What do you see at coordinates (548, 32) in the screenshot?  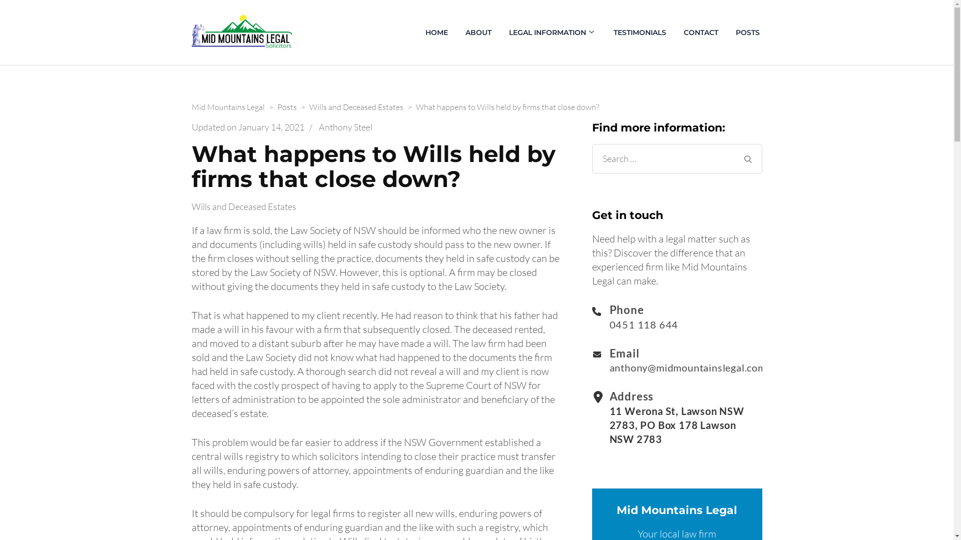 I see `LEGAL INFORMATION` at bounding box center [548, 32].